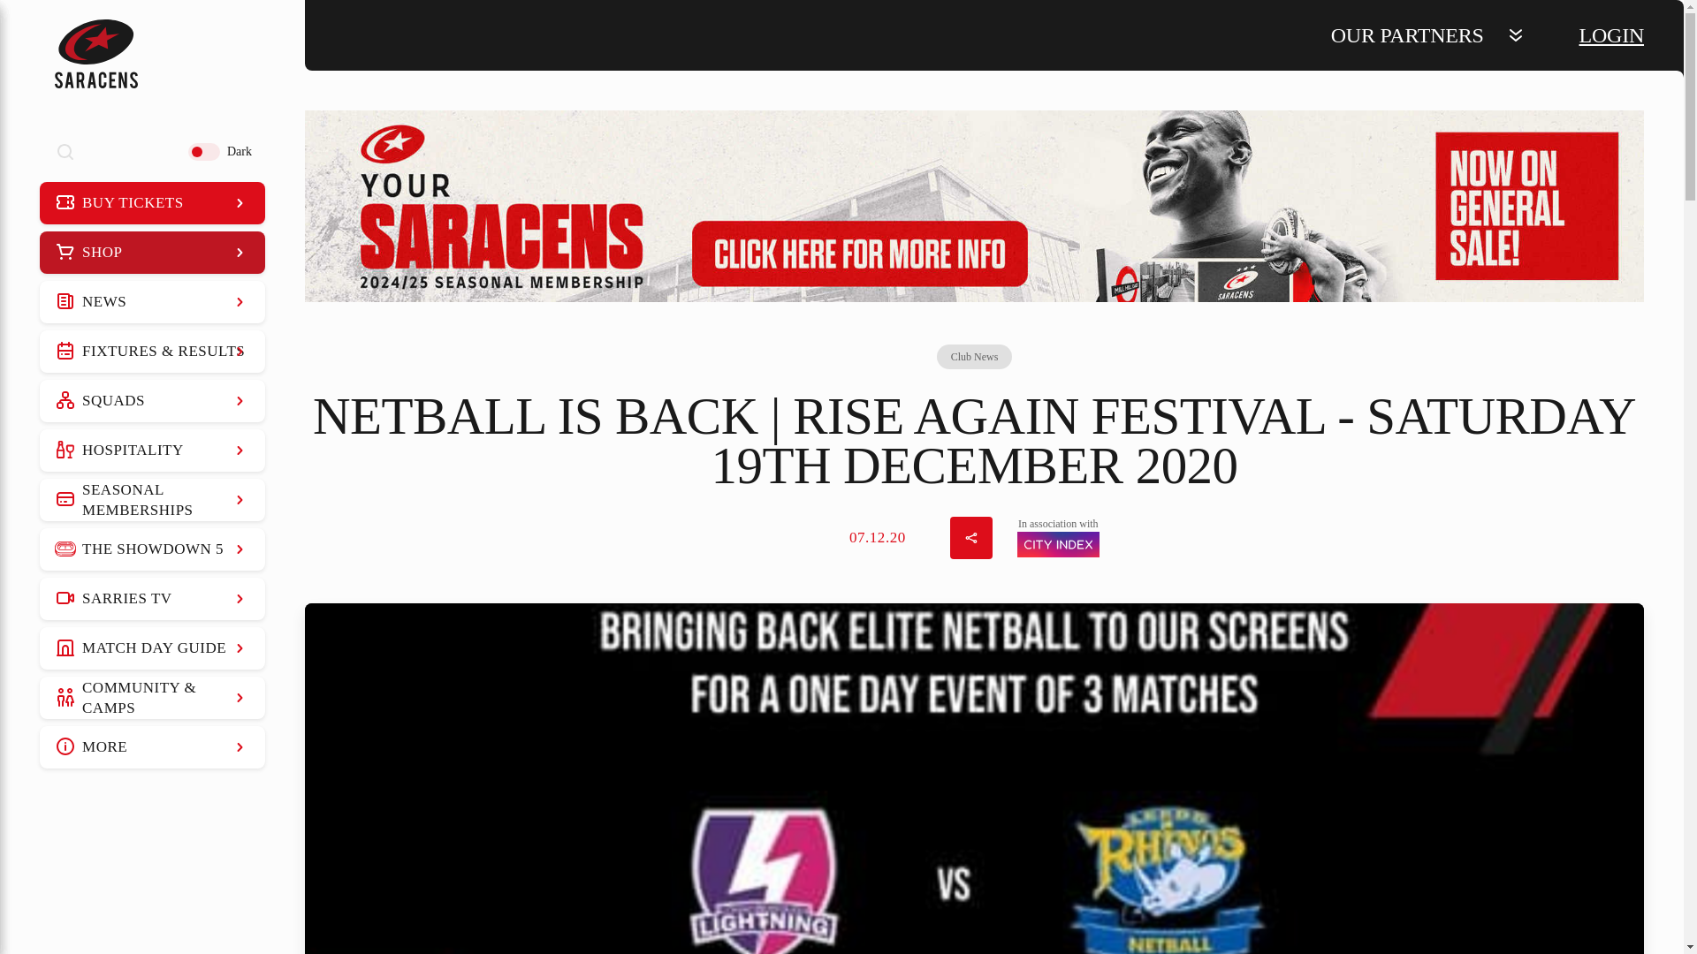 Image resolution: width=1697 pixels, height=954 pixels. Describe the element at coordinates (152, 302) in the screenshot. I see `NEWS` at that location.